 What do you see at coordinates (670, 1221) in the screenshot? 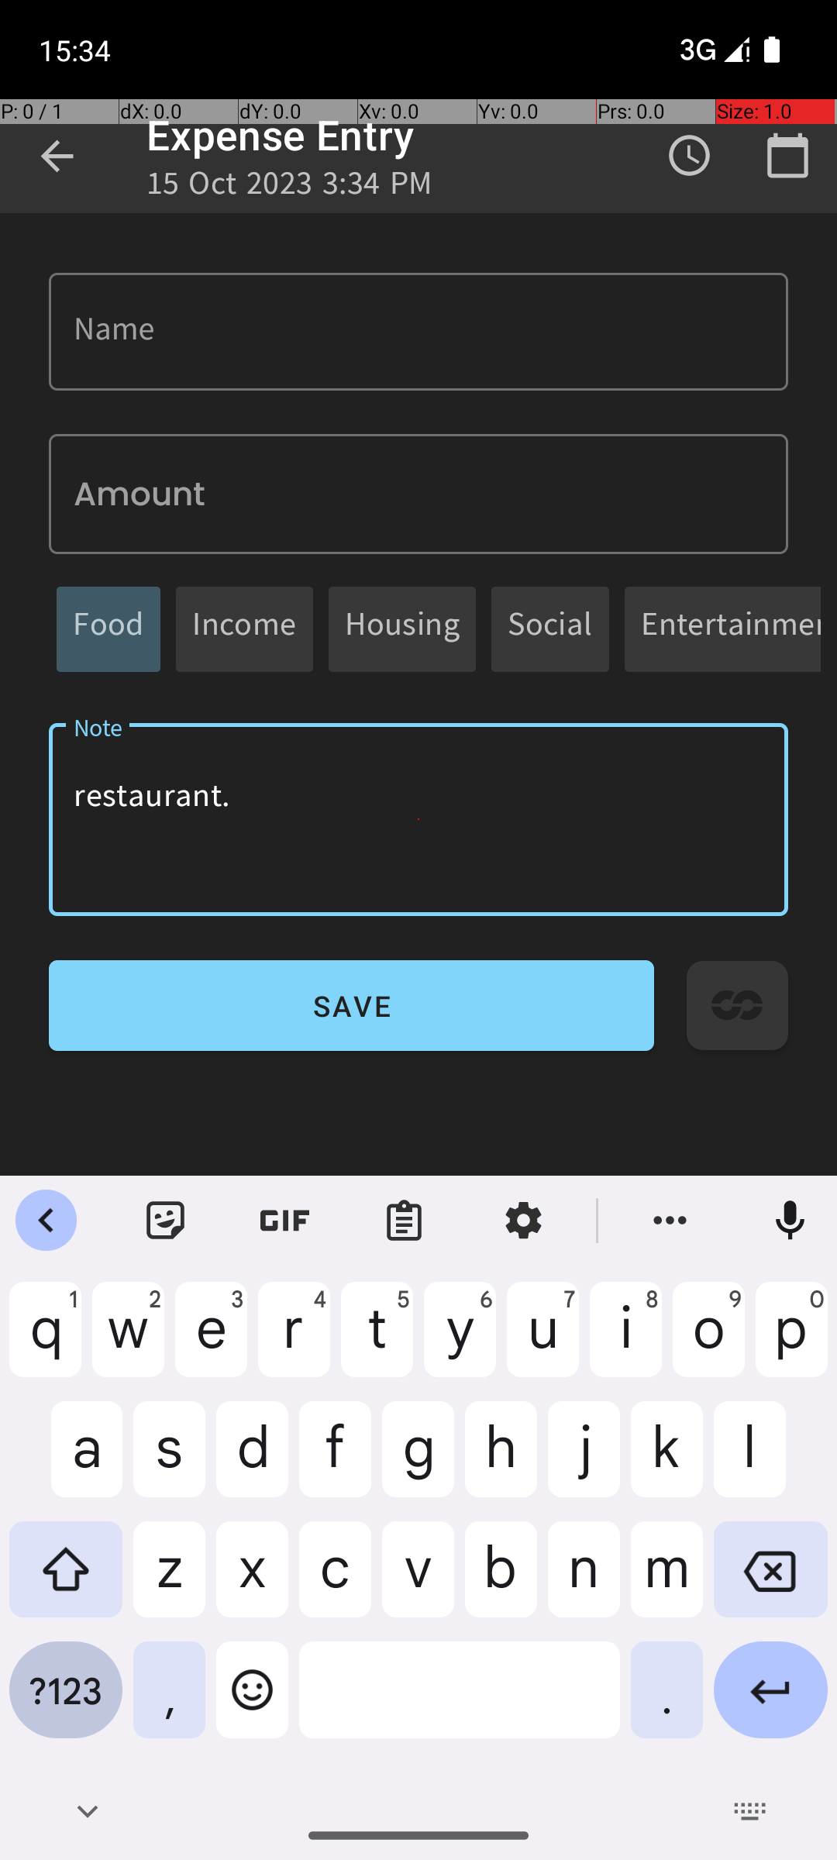
I see `More features` at bounding box center [670, 1221].